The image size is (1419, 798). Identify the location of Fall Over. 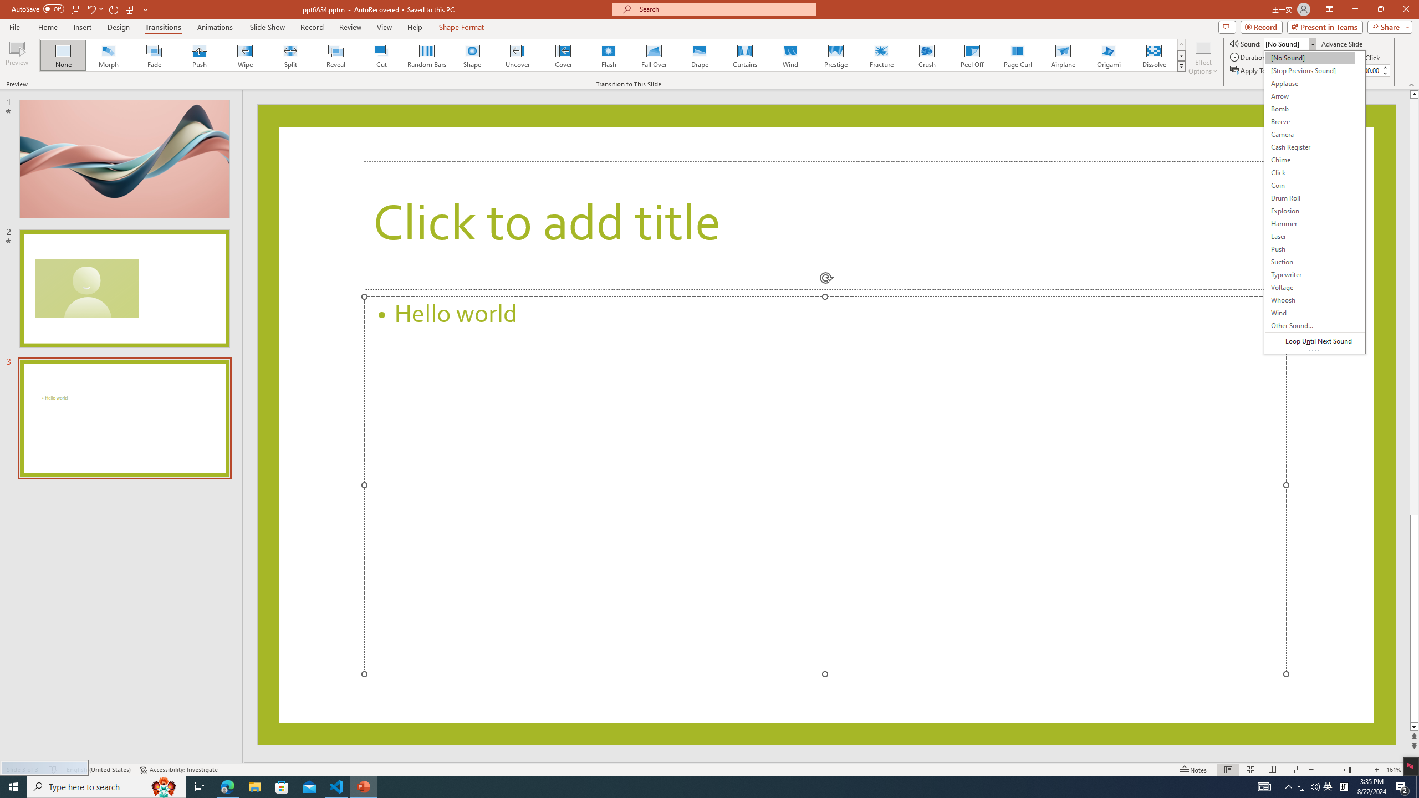
(654, 55).